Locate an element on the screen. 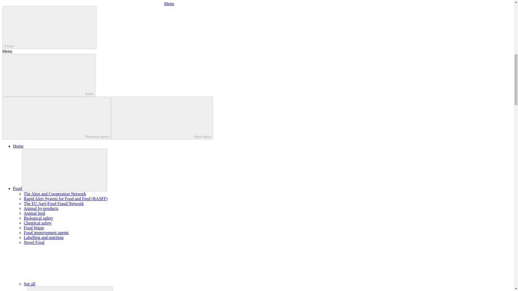  Chemical safety is located at coordinates (38, 223).